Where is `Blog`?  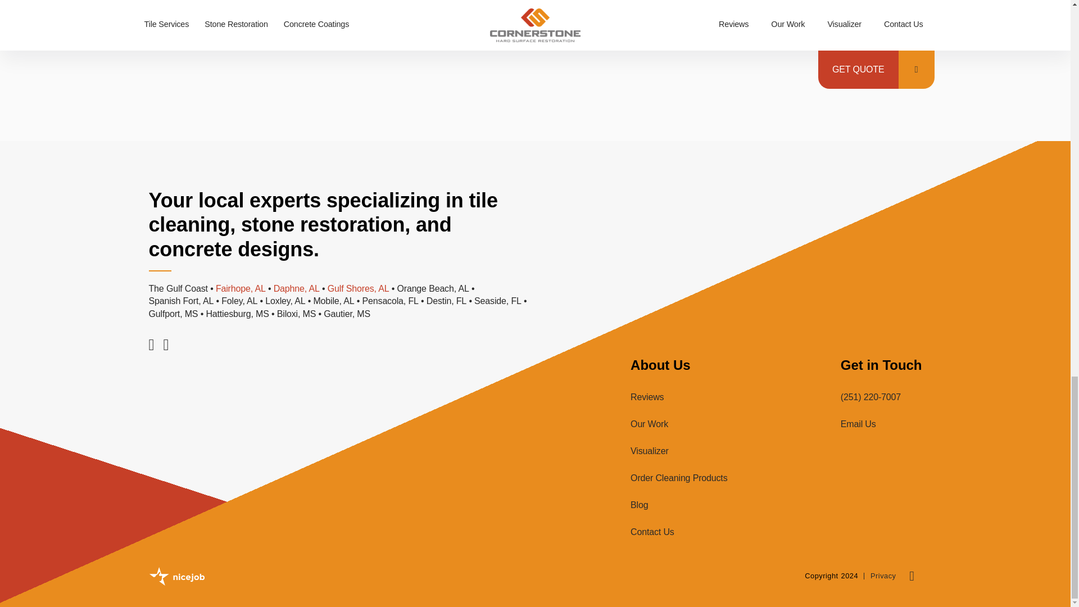
Blog is located at coordinates (639, 505).